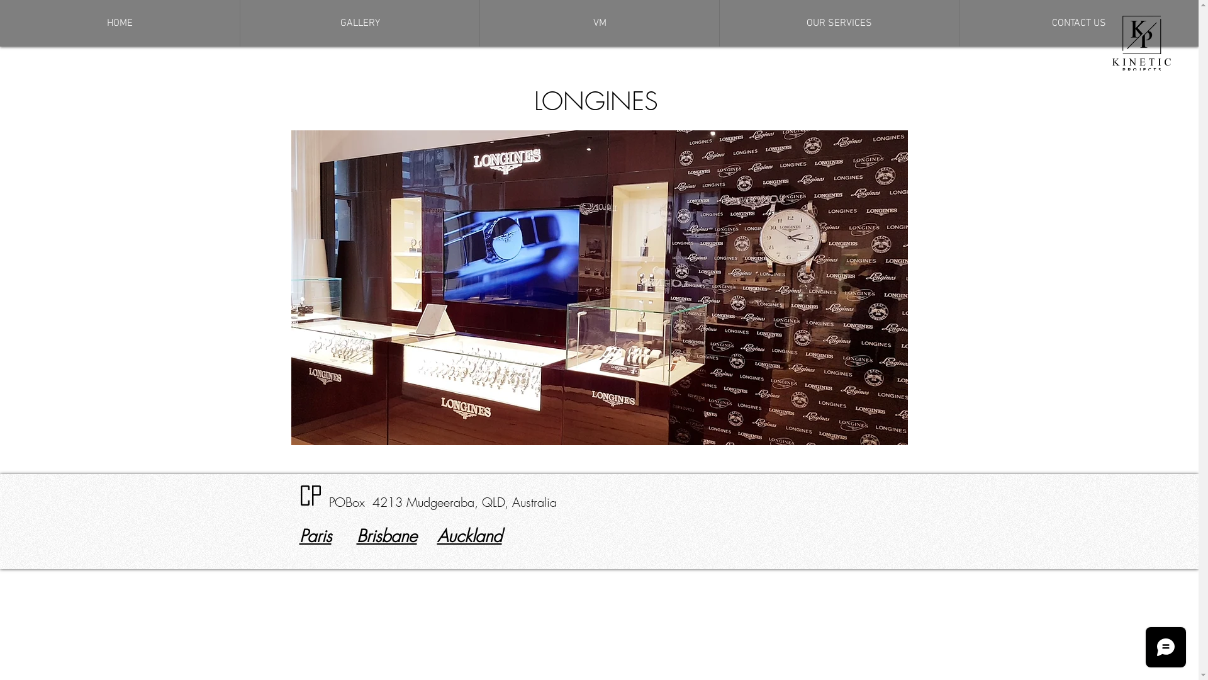 This screenshot has width=1208, height=680. I want to click on GALLERY, so click(360, 23).